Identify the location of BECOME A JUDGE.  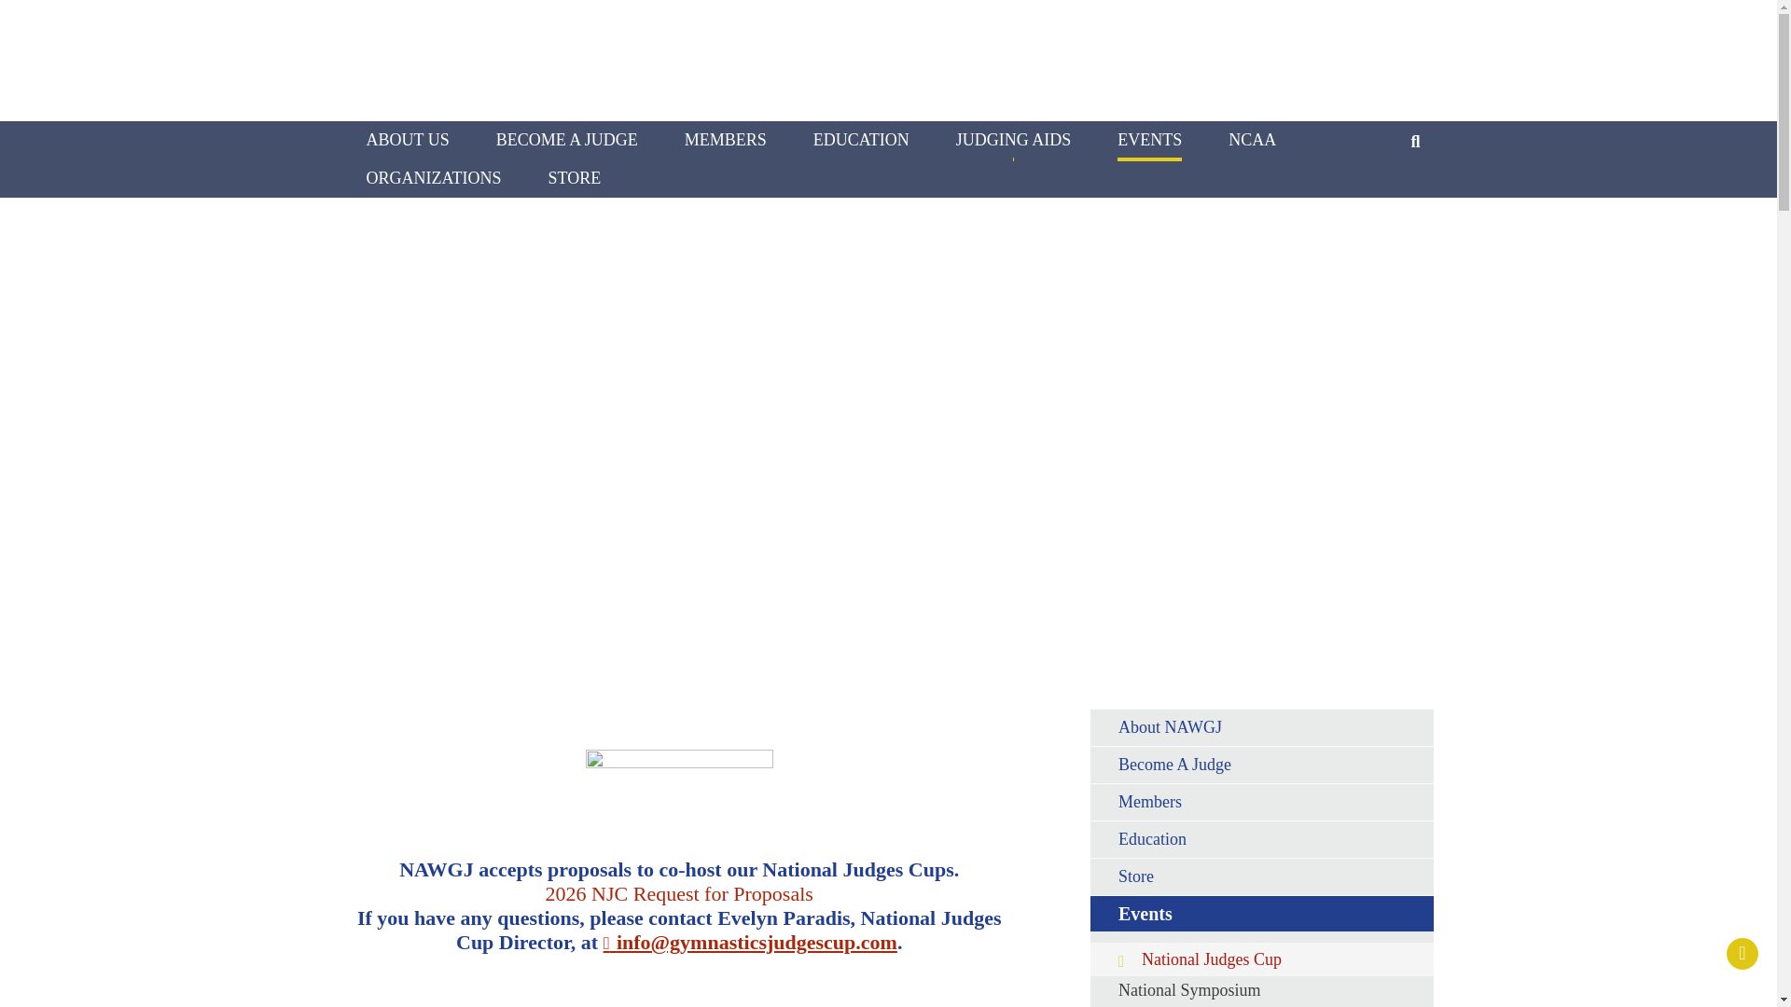
(566, 140).